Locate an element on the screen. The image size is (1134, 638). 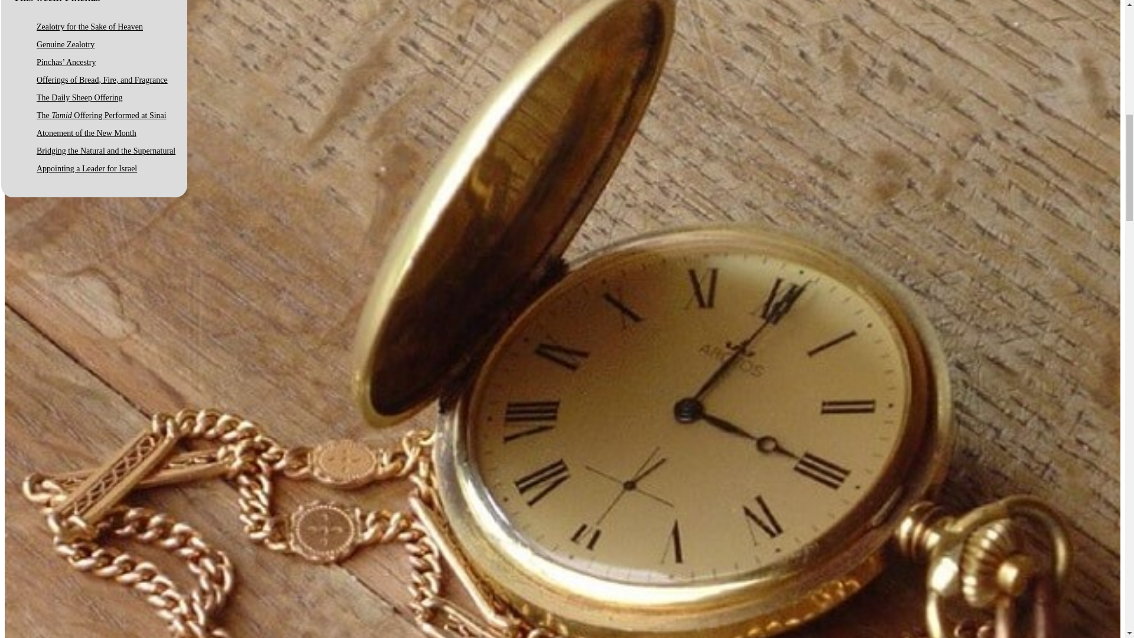
Bridging the Natural and the Supernatural is located at coordinates (106, 151).